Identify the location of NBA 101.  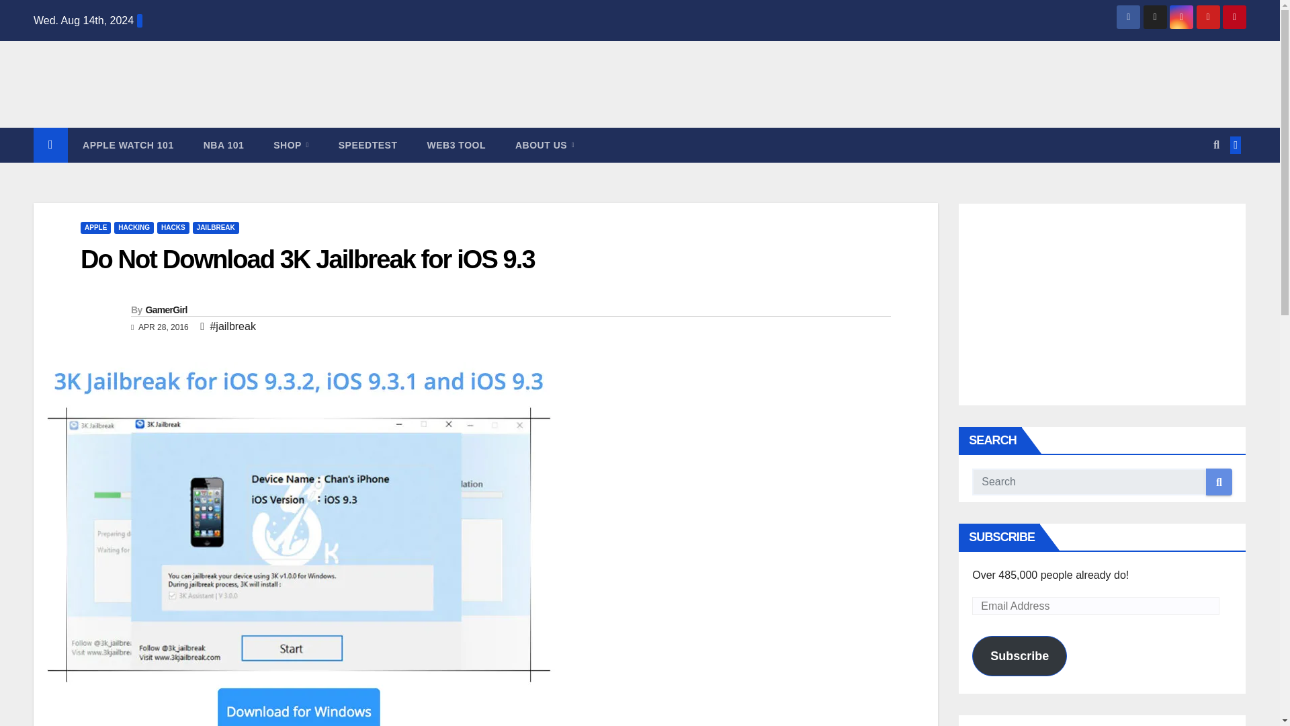
(223, 145).